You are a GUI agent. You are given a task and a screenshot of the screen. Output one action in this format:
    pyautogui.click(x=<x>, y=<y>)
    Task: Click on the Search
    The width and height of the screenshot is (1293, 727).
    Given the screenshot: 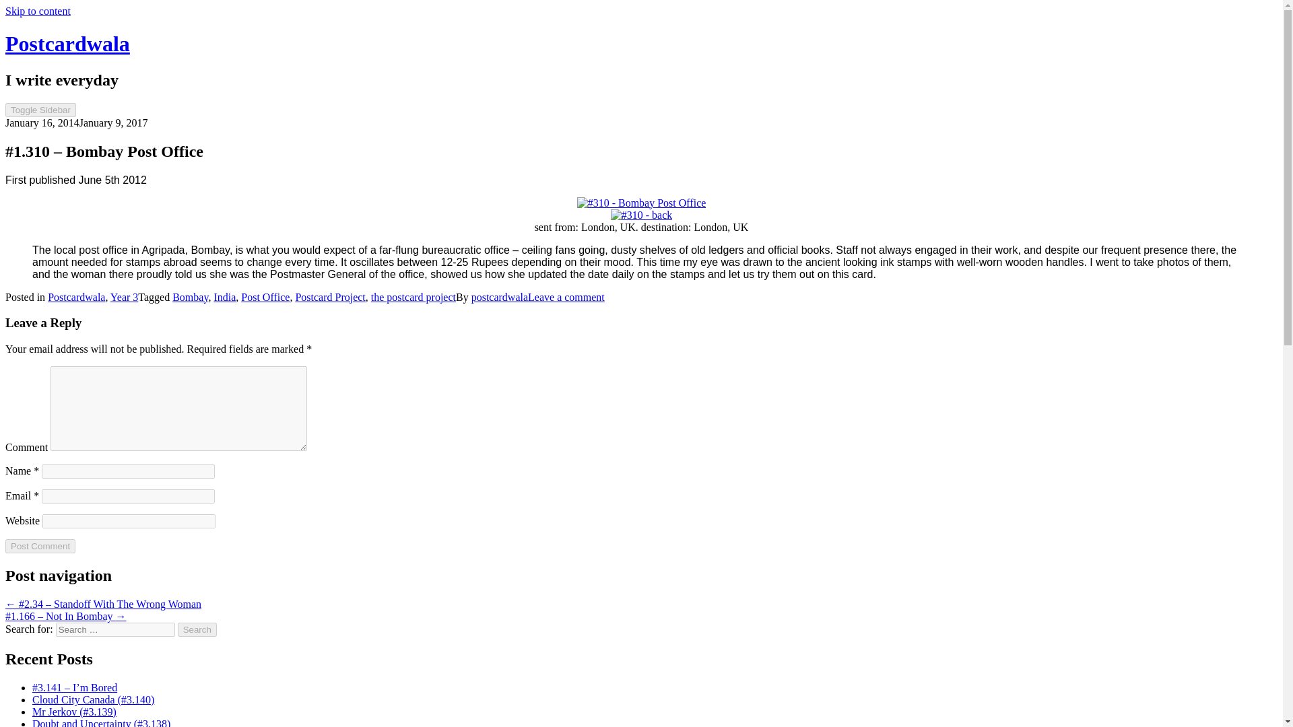 What is the action you would take?
    pyautogui.click(x=197, y=629)
    